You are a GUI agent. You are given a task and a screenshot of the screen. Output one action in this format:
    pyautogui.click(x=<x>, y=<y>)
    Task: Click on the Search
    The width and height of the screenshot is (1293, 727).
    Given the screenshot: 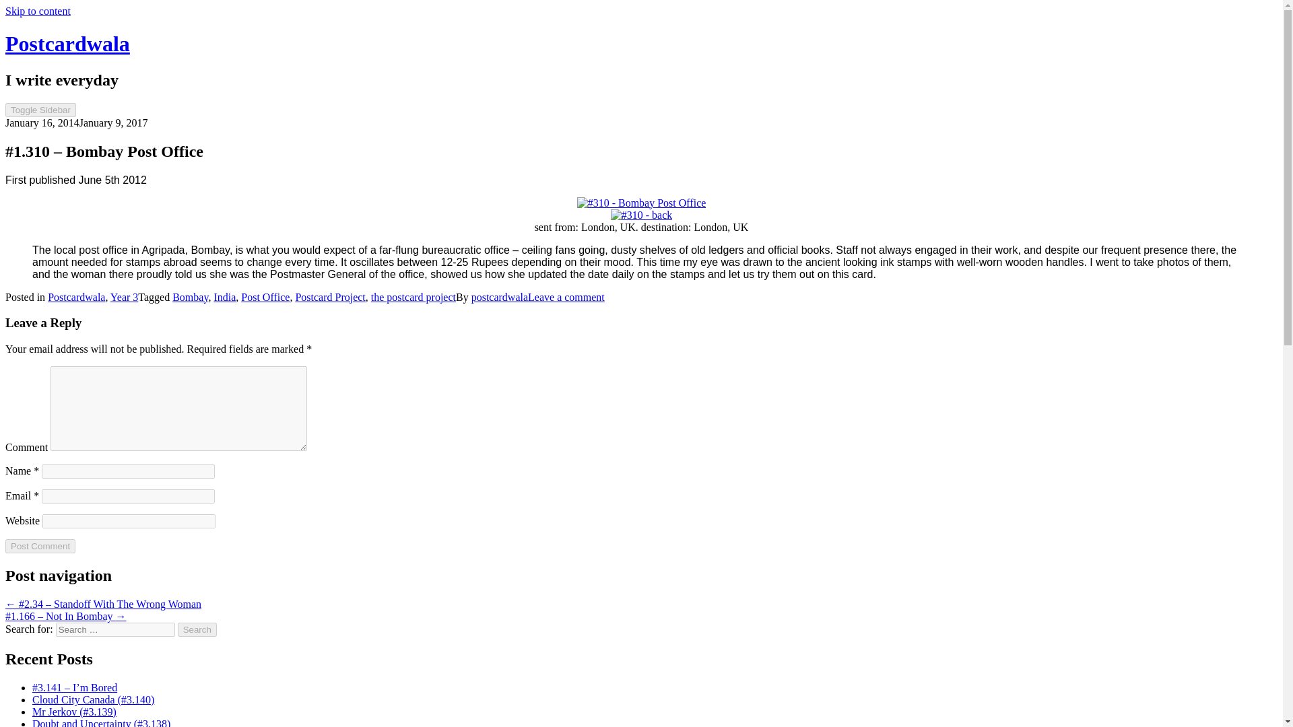 What is the action you would take?
    pyautogui.click(x=197, y=629)
    